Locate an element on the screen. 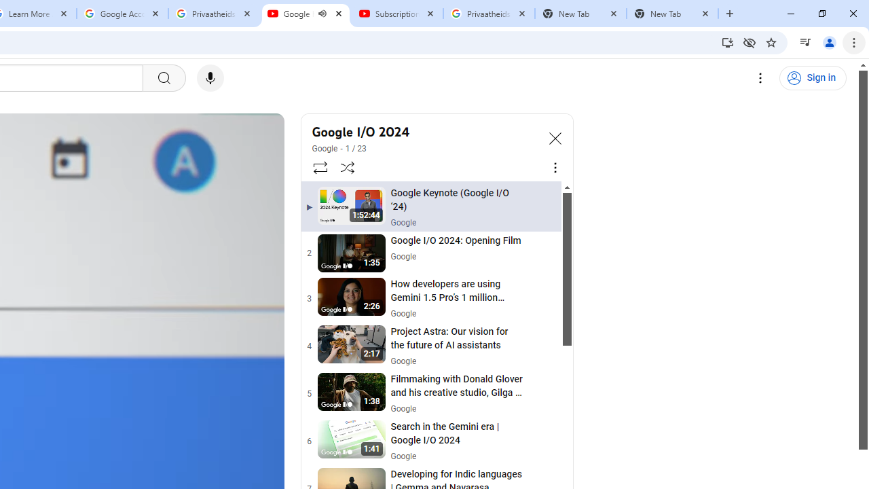  New Tab is located at coordinates (672, 14).